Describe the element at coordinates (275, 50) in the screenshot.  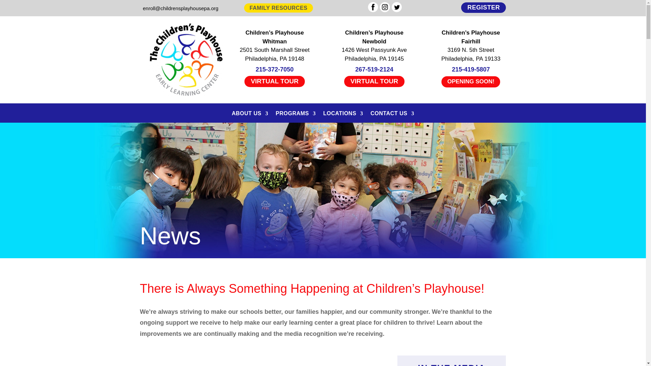
I see `2501 South Marshall Street` at that location.